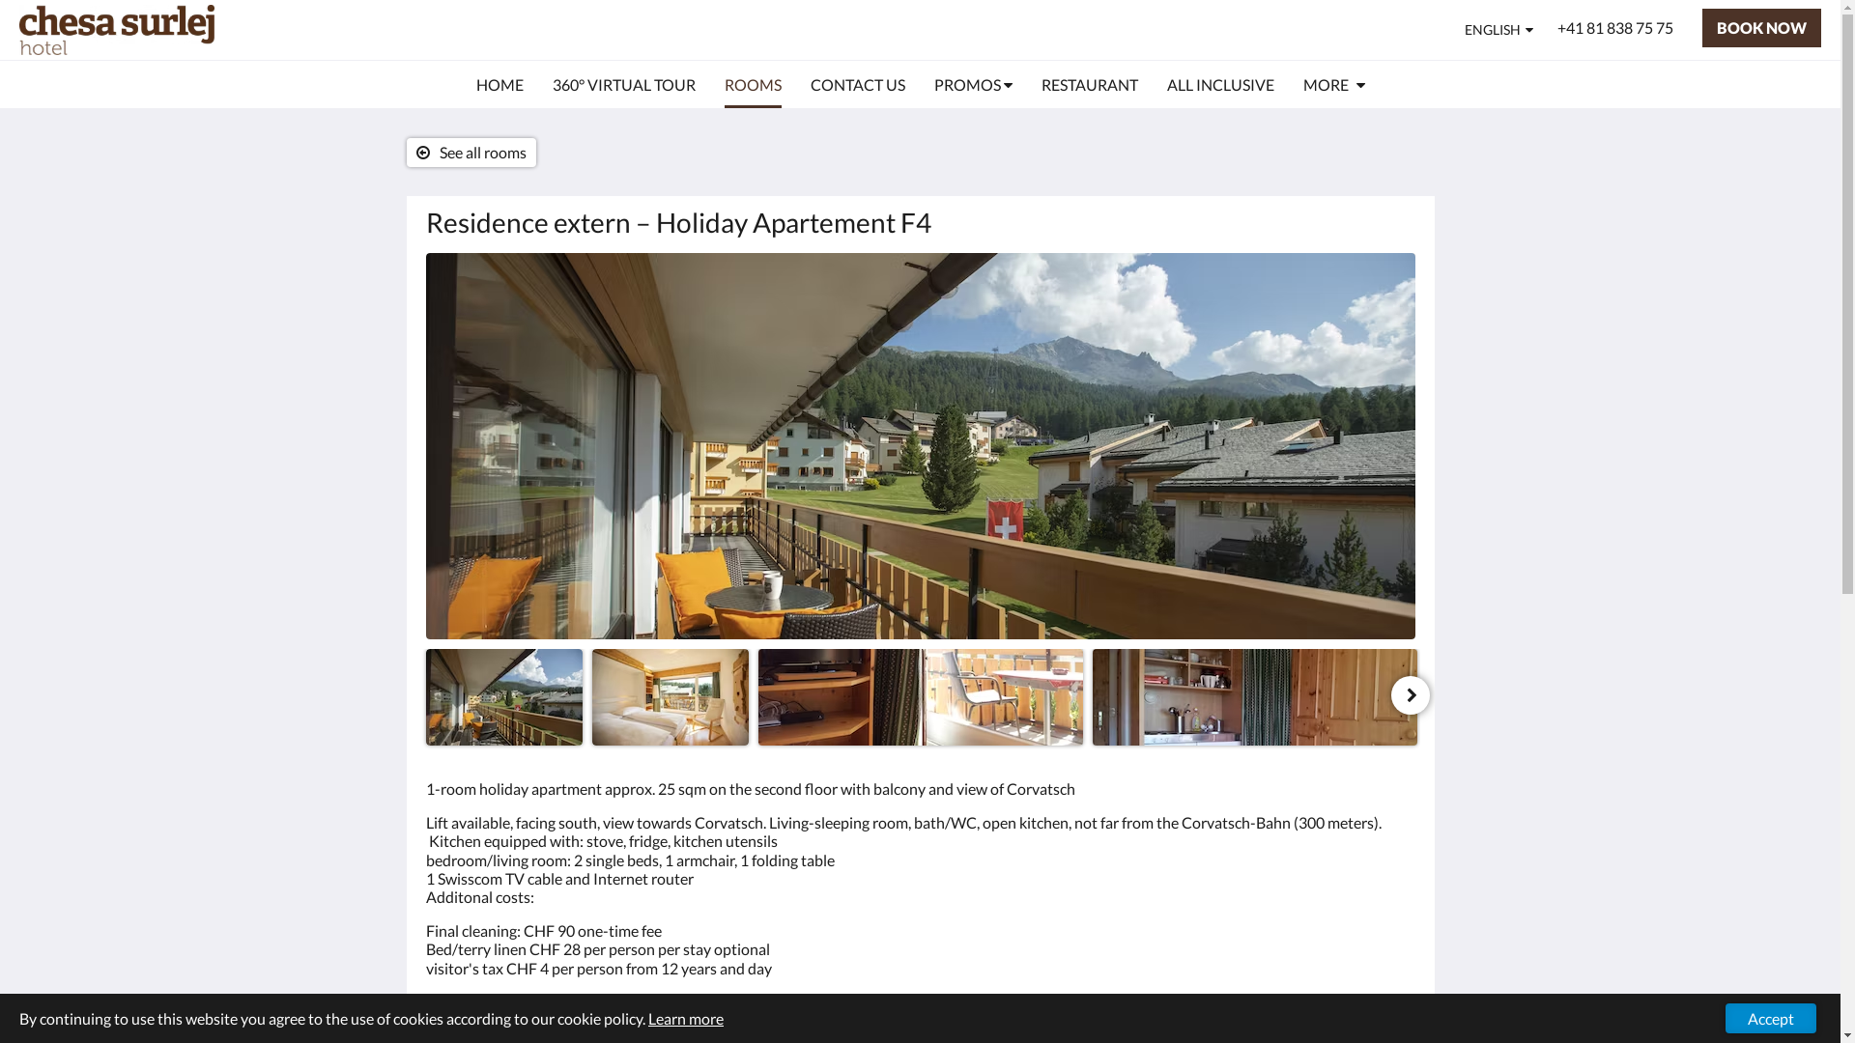 Image resolution: width=1855 pixels, height=1043 pixels. Describe the element at coordinates (754, 85) in the screenshot. I see `ROOMS` at that location.